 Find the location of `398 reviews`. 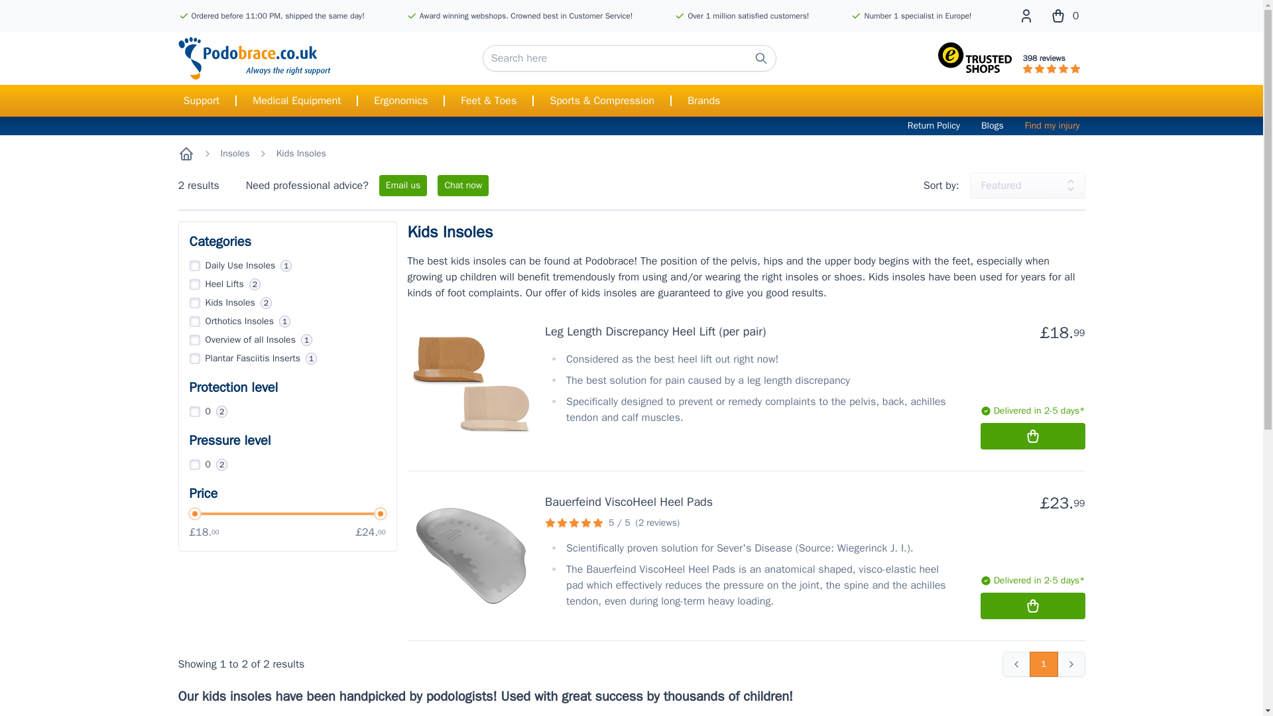

398 reviews is located at coordinates (1009, 58).